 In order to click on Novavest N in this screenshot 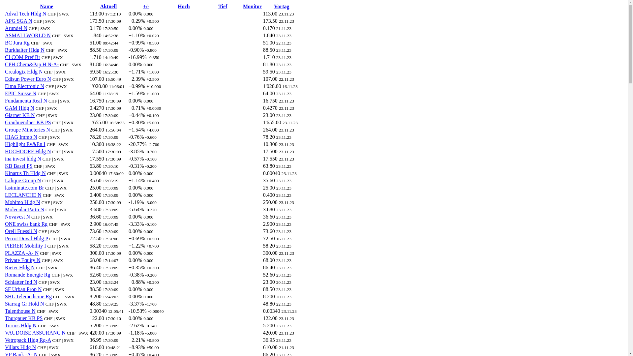, I will do `click(17, 217)`.